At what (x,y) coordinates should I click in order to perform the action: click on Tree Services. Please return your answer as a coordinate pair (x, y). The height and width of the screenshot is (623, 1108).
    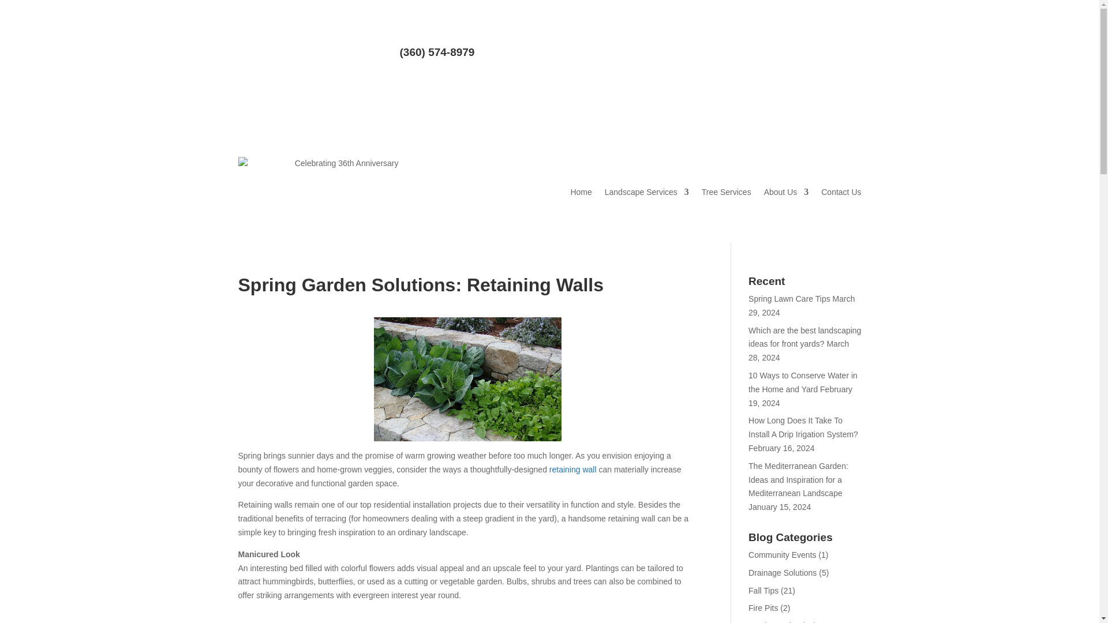
    Looking at the image, I should click on (726, 192).